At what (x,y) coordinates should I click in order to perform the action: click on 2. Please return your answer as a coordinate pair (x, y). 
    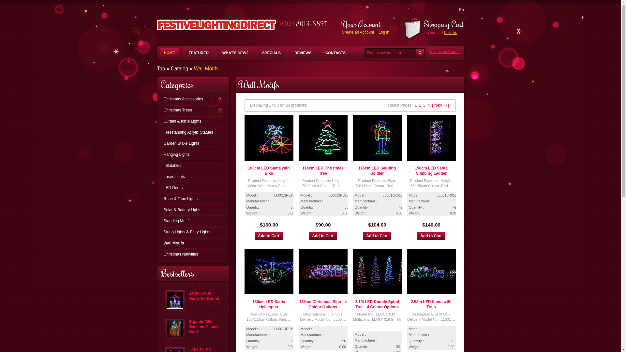
    Looking at the image, I should click on (420, 105).